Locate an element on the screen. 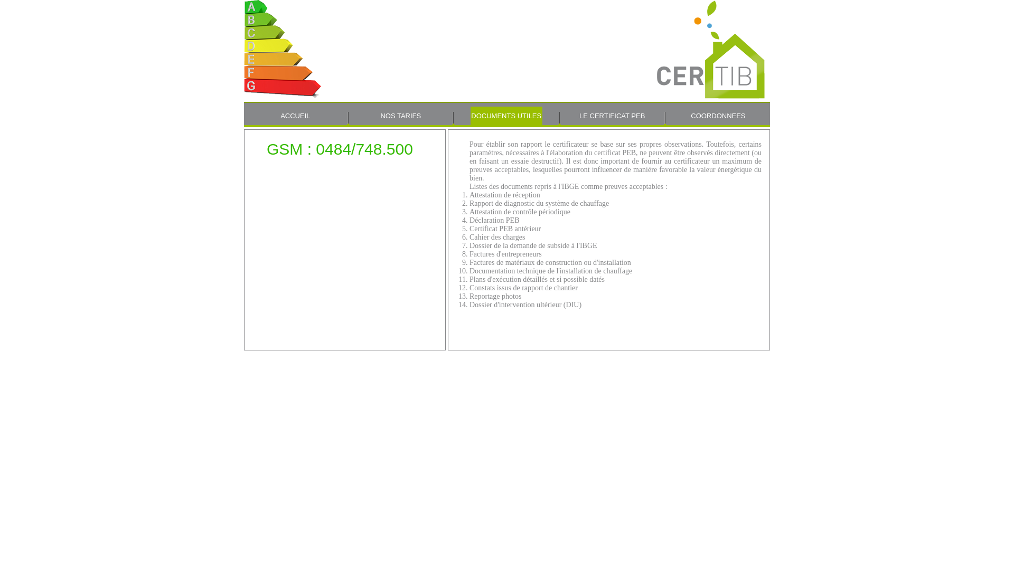 This screenshot has height=570, width=1014. ACCUEIL is located at coordinates (295, 116).